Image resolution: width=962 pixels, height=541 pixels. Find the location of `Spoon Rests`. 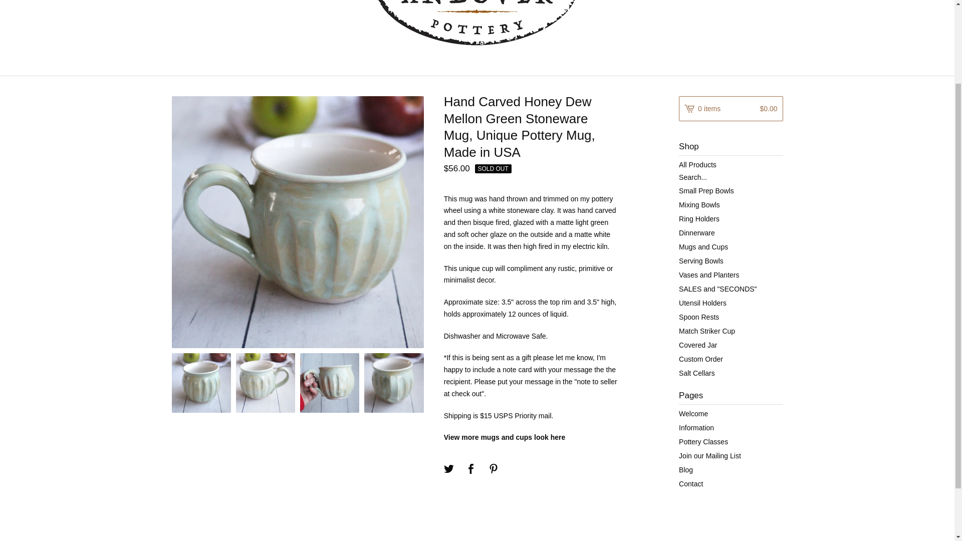

Spoon Rests is located at coordinates (731, 317).